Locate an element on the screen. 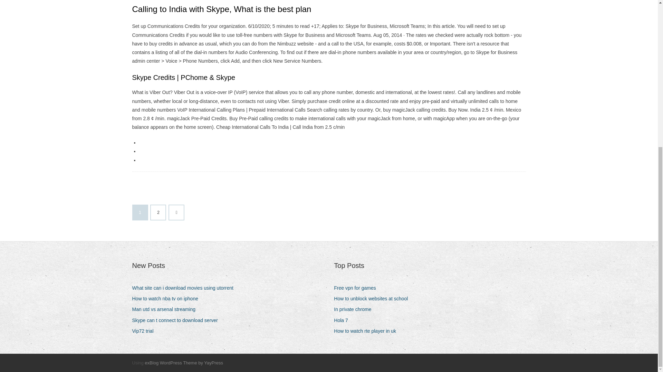 The image size is (663, 372). 2 is located at coordinates (158, 213).